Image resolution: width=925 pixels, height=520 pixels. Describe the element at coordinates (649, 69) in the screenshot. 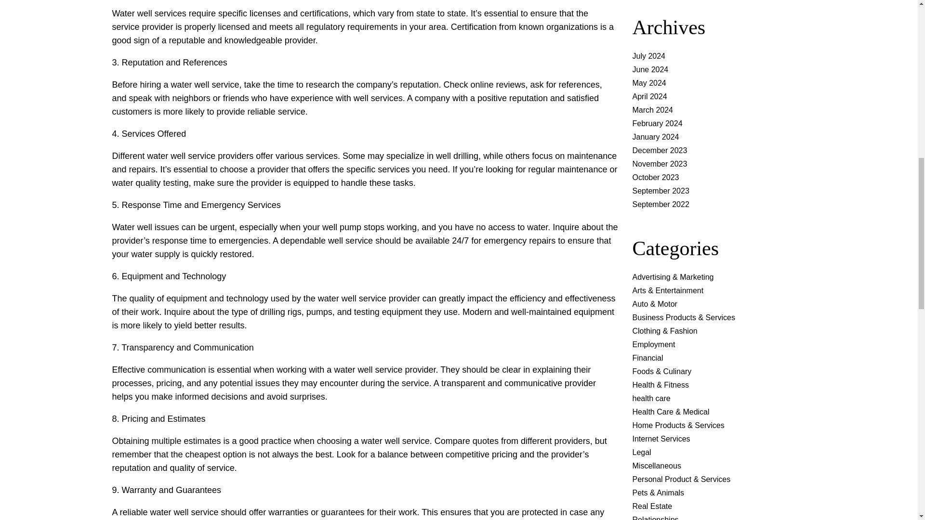

I see `June 2024` at that location.